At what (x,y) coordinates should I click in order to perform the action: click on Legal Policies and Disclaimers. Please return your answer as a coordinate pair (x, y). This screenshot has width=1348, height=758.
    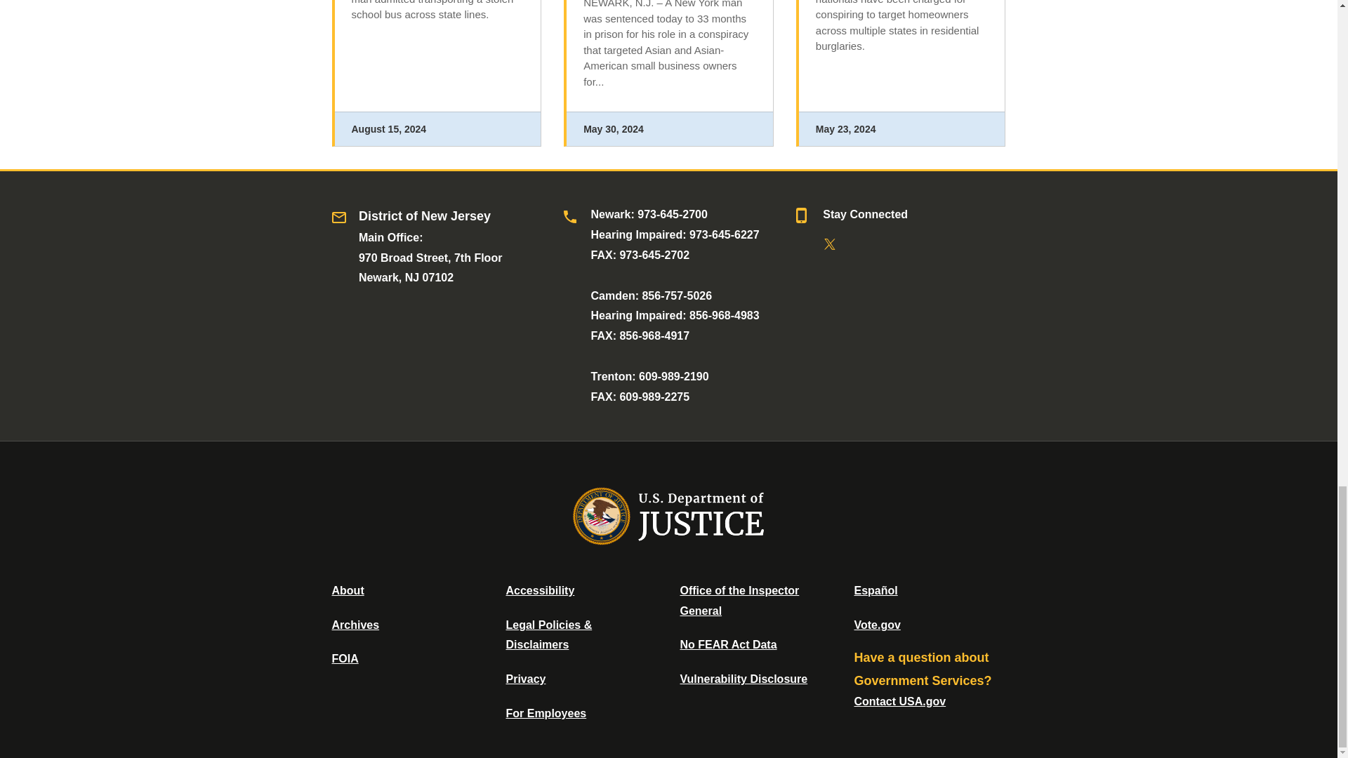
    Looking at the image, I should click on (548, 634).